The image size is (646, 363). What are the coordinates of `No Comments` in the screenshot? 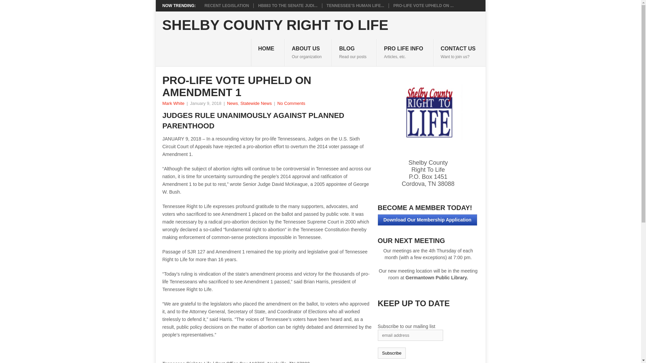 It's located at (291, 104).